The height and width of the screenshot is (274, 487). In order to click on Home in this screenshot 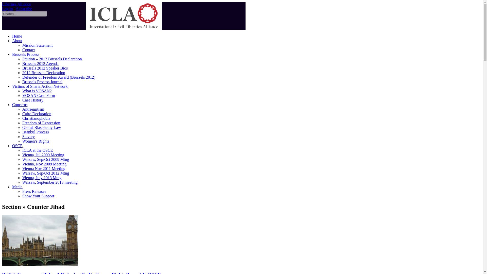, I will do `click(17, 36)`.